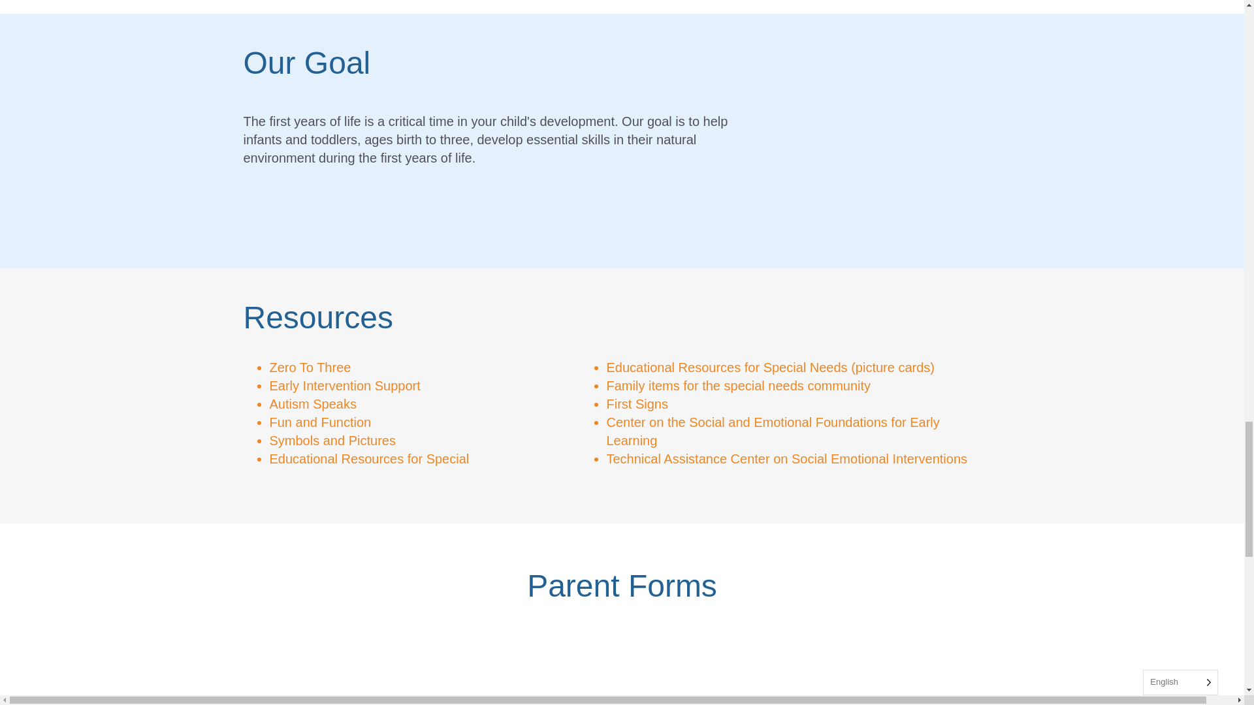  What do you see at coordinates (876, 666) in the screenshot?
I see `pennsylvania` at bounding box center [876, 666].